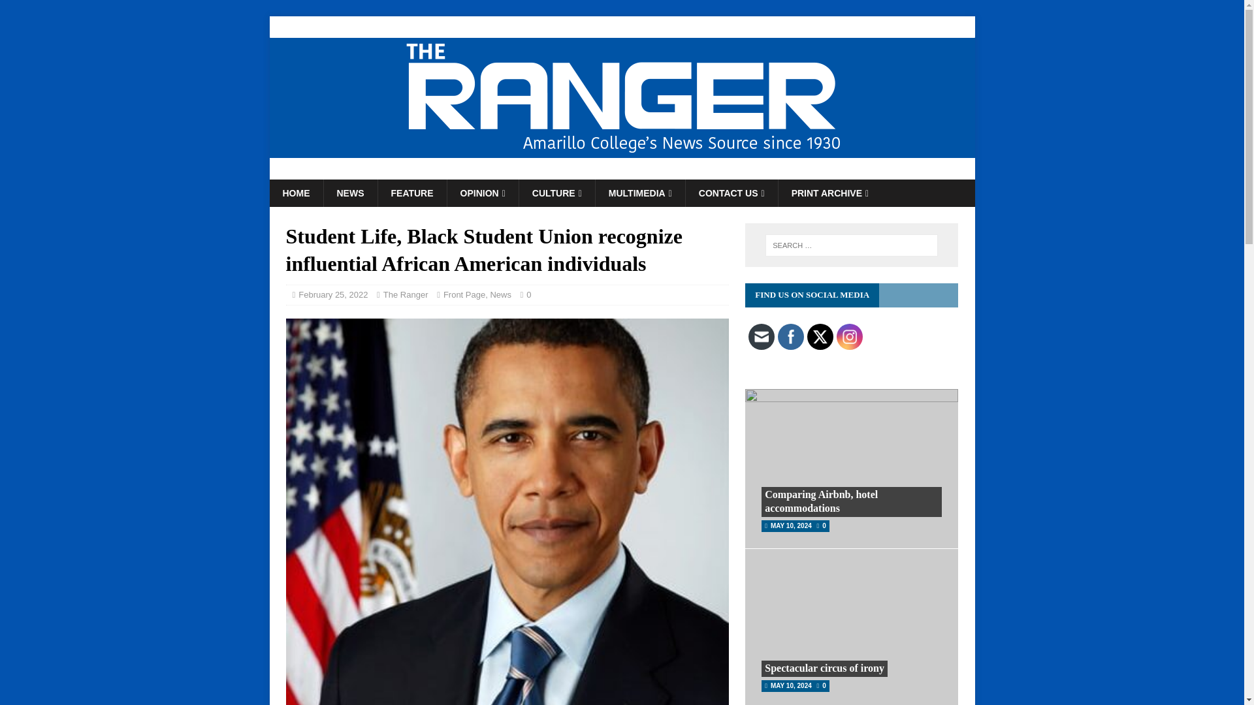 This screenshot has width=1254, height=705. What do you see at coordinates (790, 337) in the screenshot?
I see `Facebook` at bounding box center [790, 337].